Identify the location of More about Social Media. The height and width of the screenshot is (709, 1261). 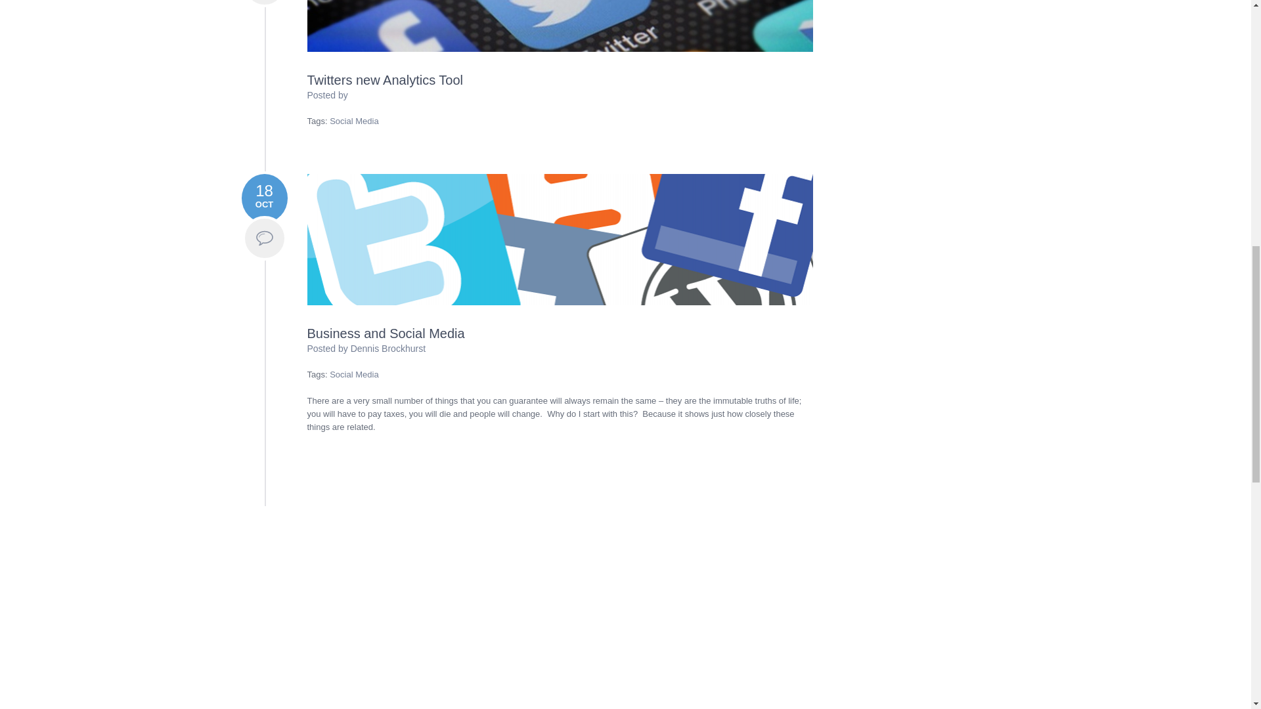
(264, 3).